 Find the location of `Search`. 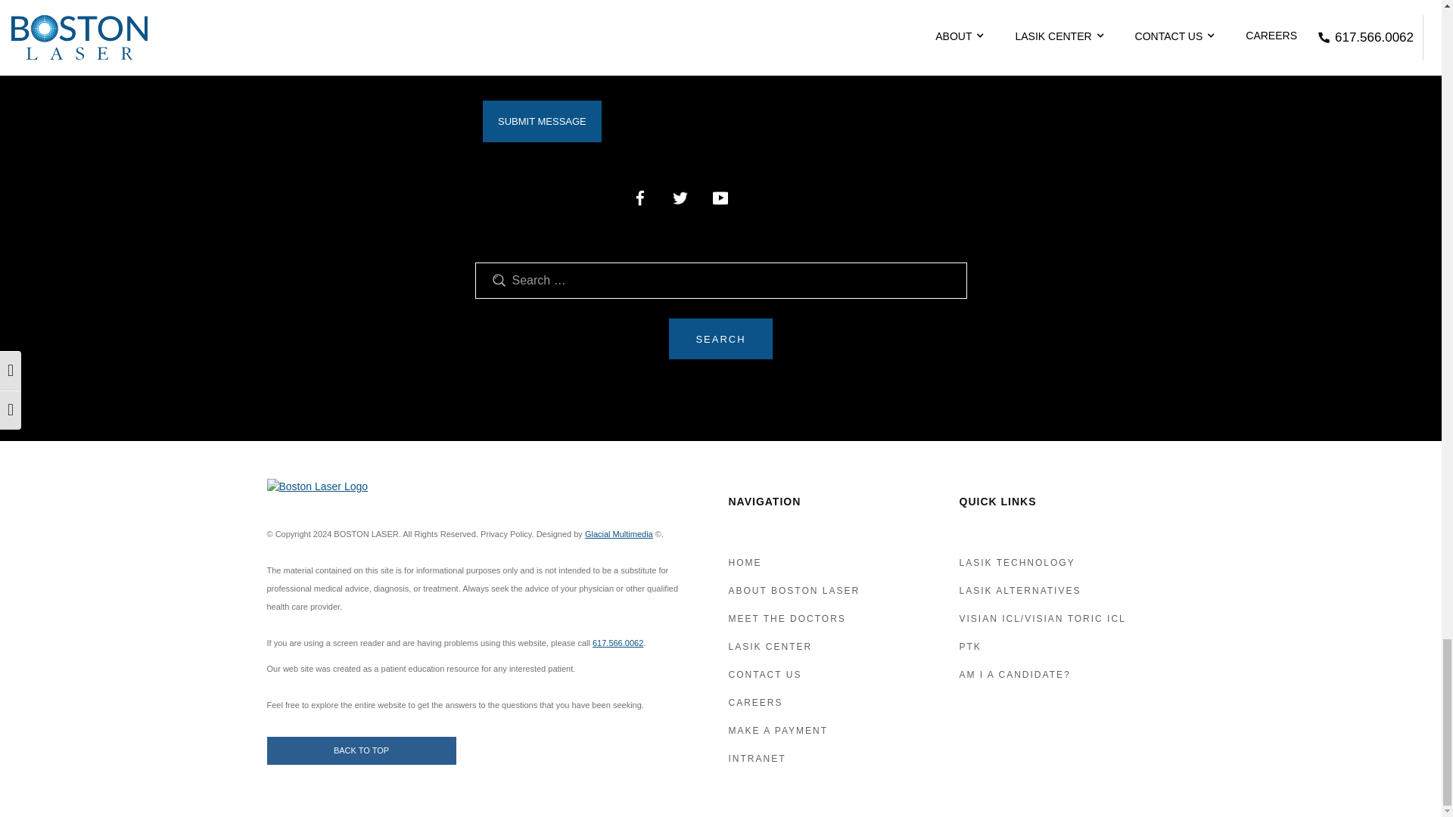

Search is located at coordinates (720, 339).